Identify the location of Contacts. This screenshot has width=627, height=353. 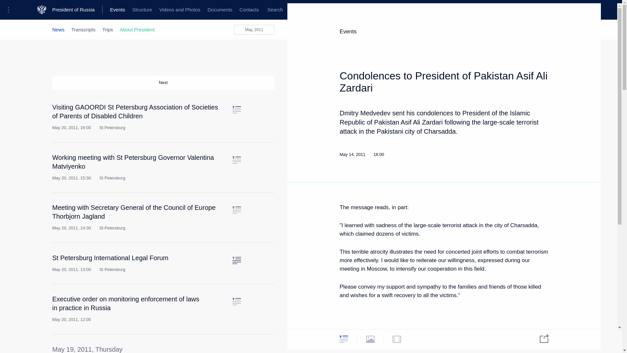
(249, 10).